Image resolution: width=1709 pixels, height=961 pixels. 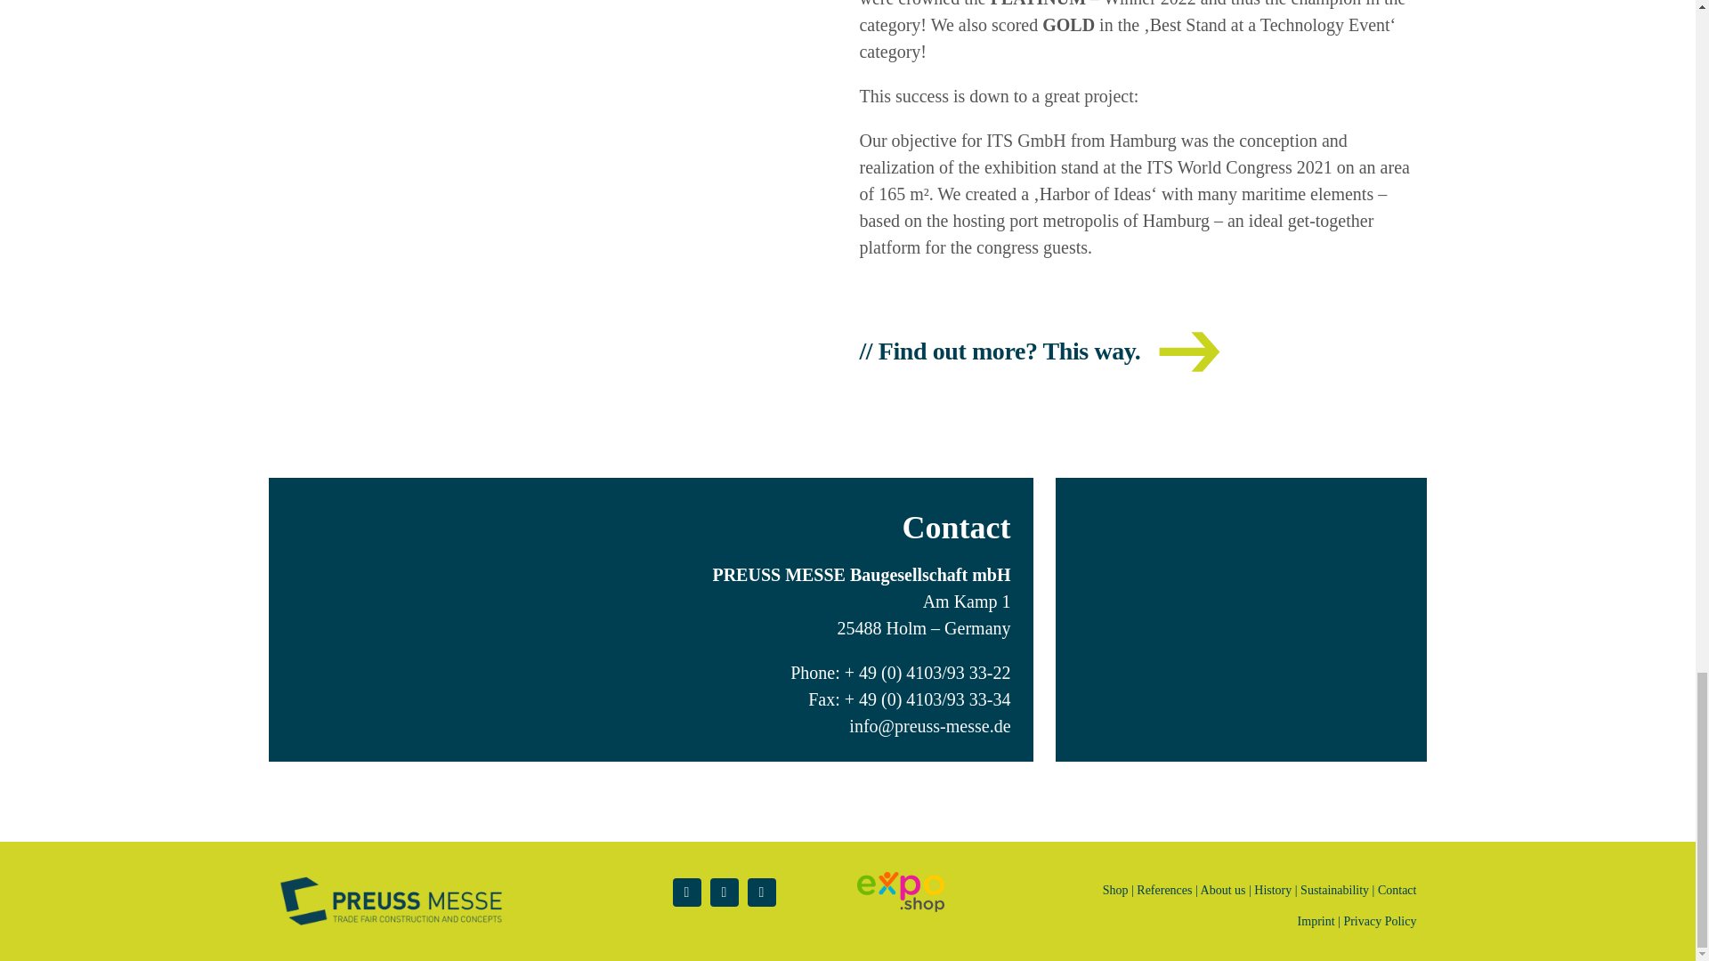 What do you see at coordinates (725, 892) in the screenshot?
I see `Instagram` at bounding box center [725, 892].